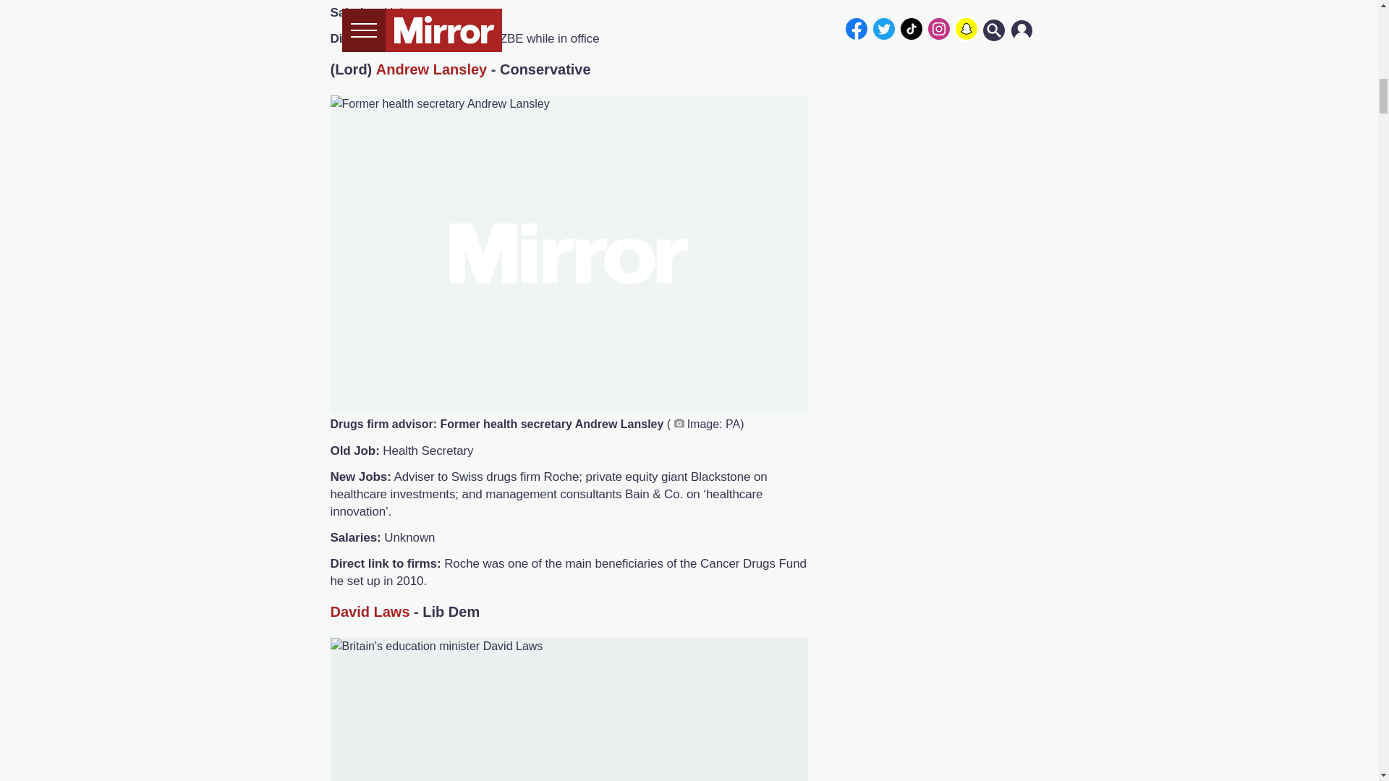 Image resolution: width=1389 pixels, height=781 pixels. What do you see at coordinates (431, 69) in the screenshot?
I see `Andrew Lansley` at bounding box center [431, 69].